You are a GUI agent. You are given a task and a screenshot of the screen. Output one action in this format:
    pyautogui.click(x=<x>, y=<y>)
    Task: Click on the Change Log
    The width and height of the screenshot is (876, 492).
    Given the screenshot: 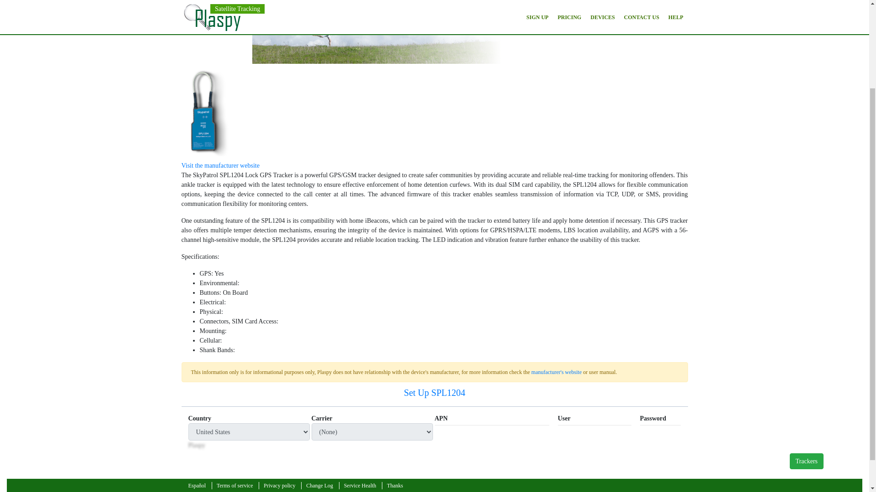 What is the action you would take?
    pyautogui.click(x=319, y=486)
    